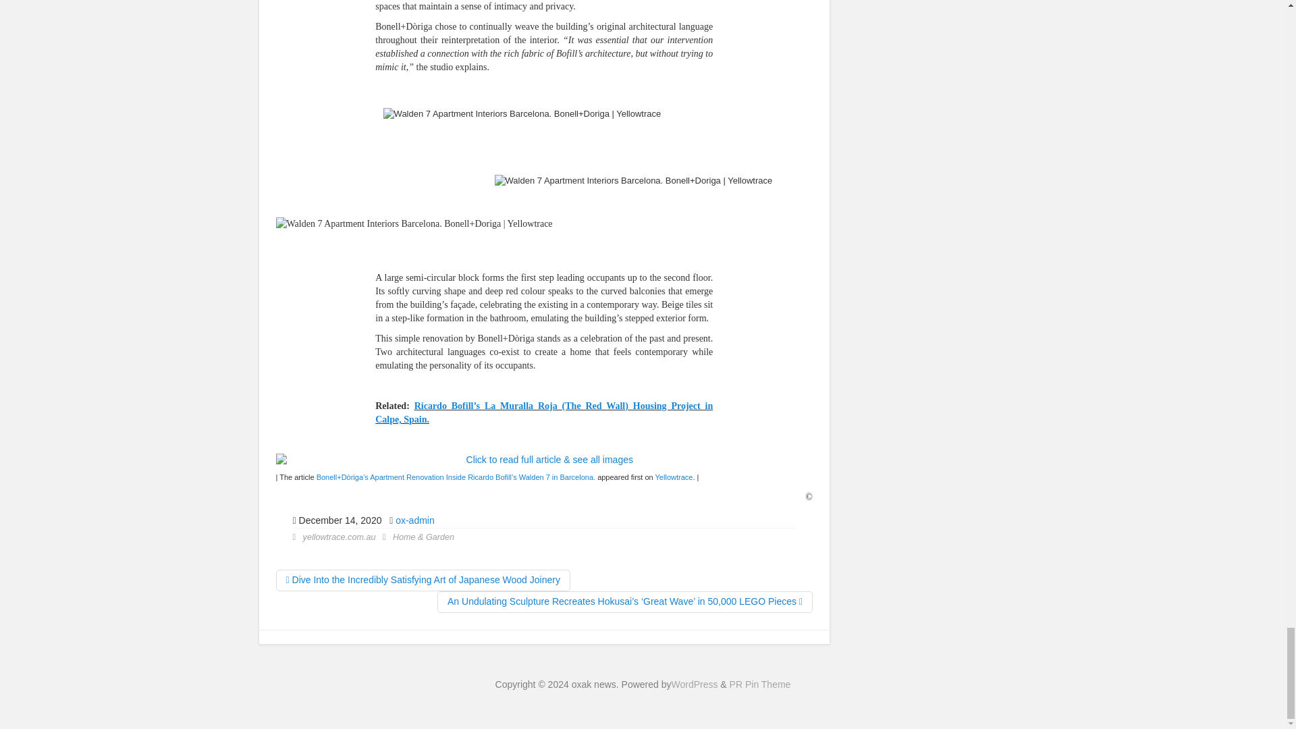 Image resolution: width=1296 pixels, height=729 pixels. What do you see at coordinates (760, 684) in the screenshot?
I see `PR Pin Theme` at bounding box center [760, 684].